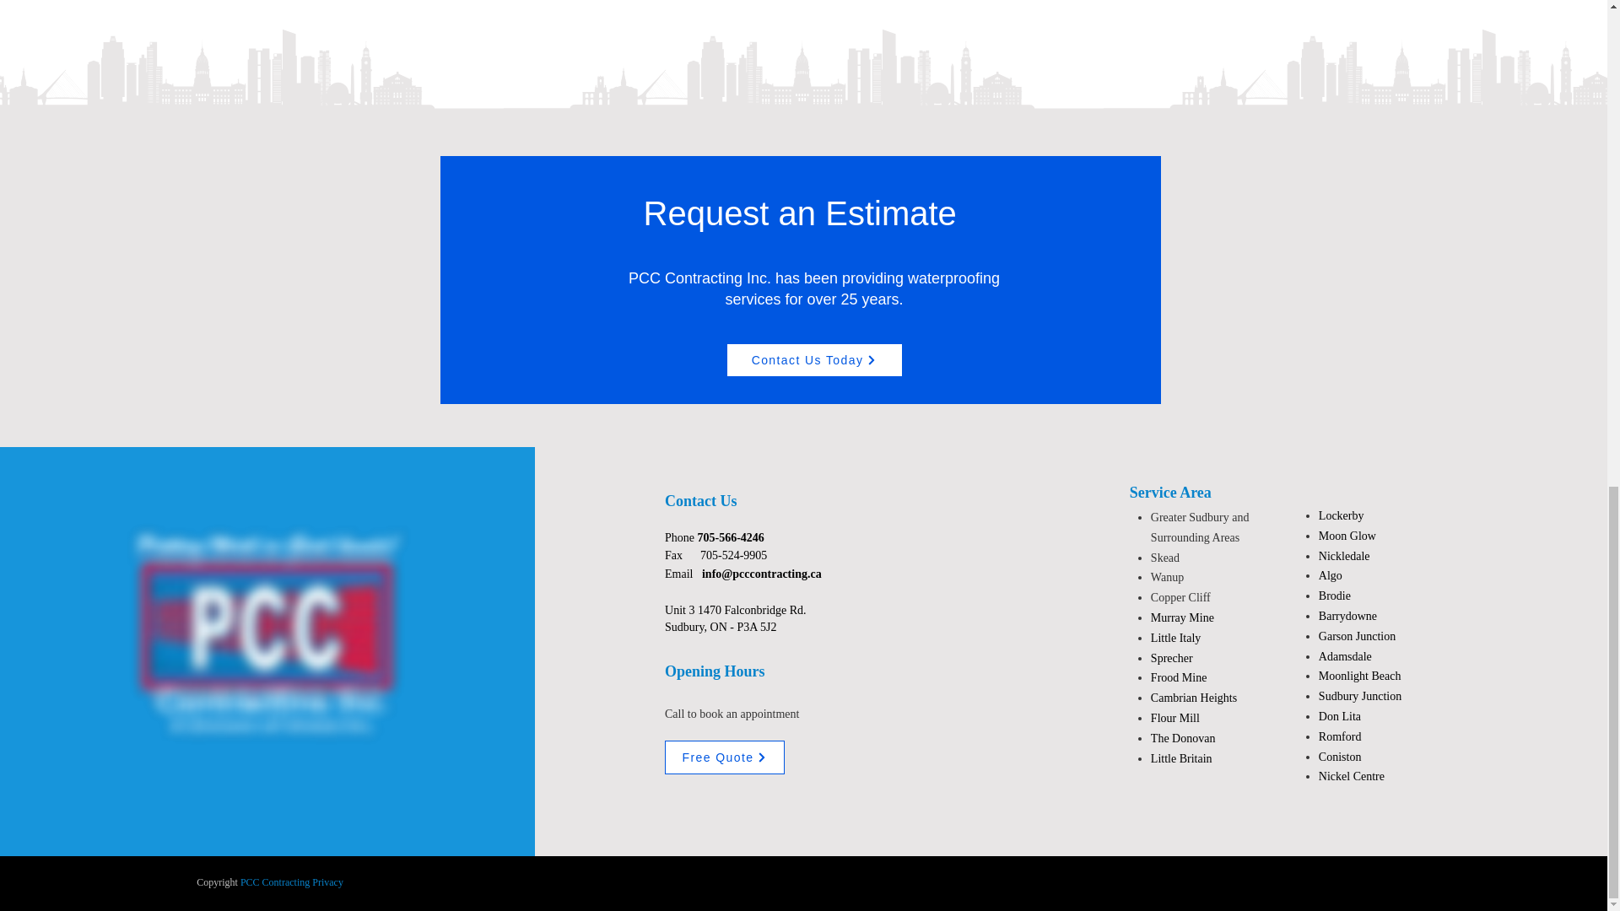  I want to click on Contact Us Today, so click(813, 360).